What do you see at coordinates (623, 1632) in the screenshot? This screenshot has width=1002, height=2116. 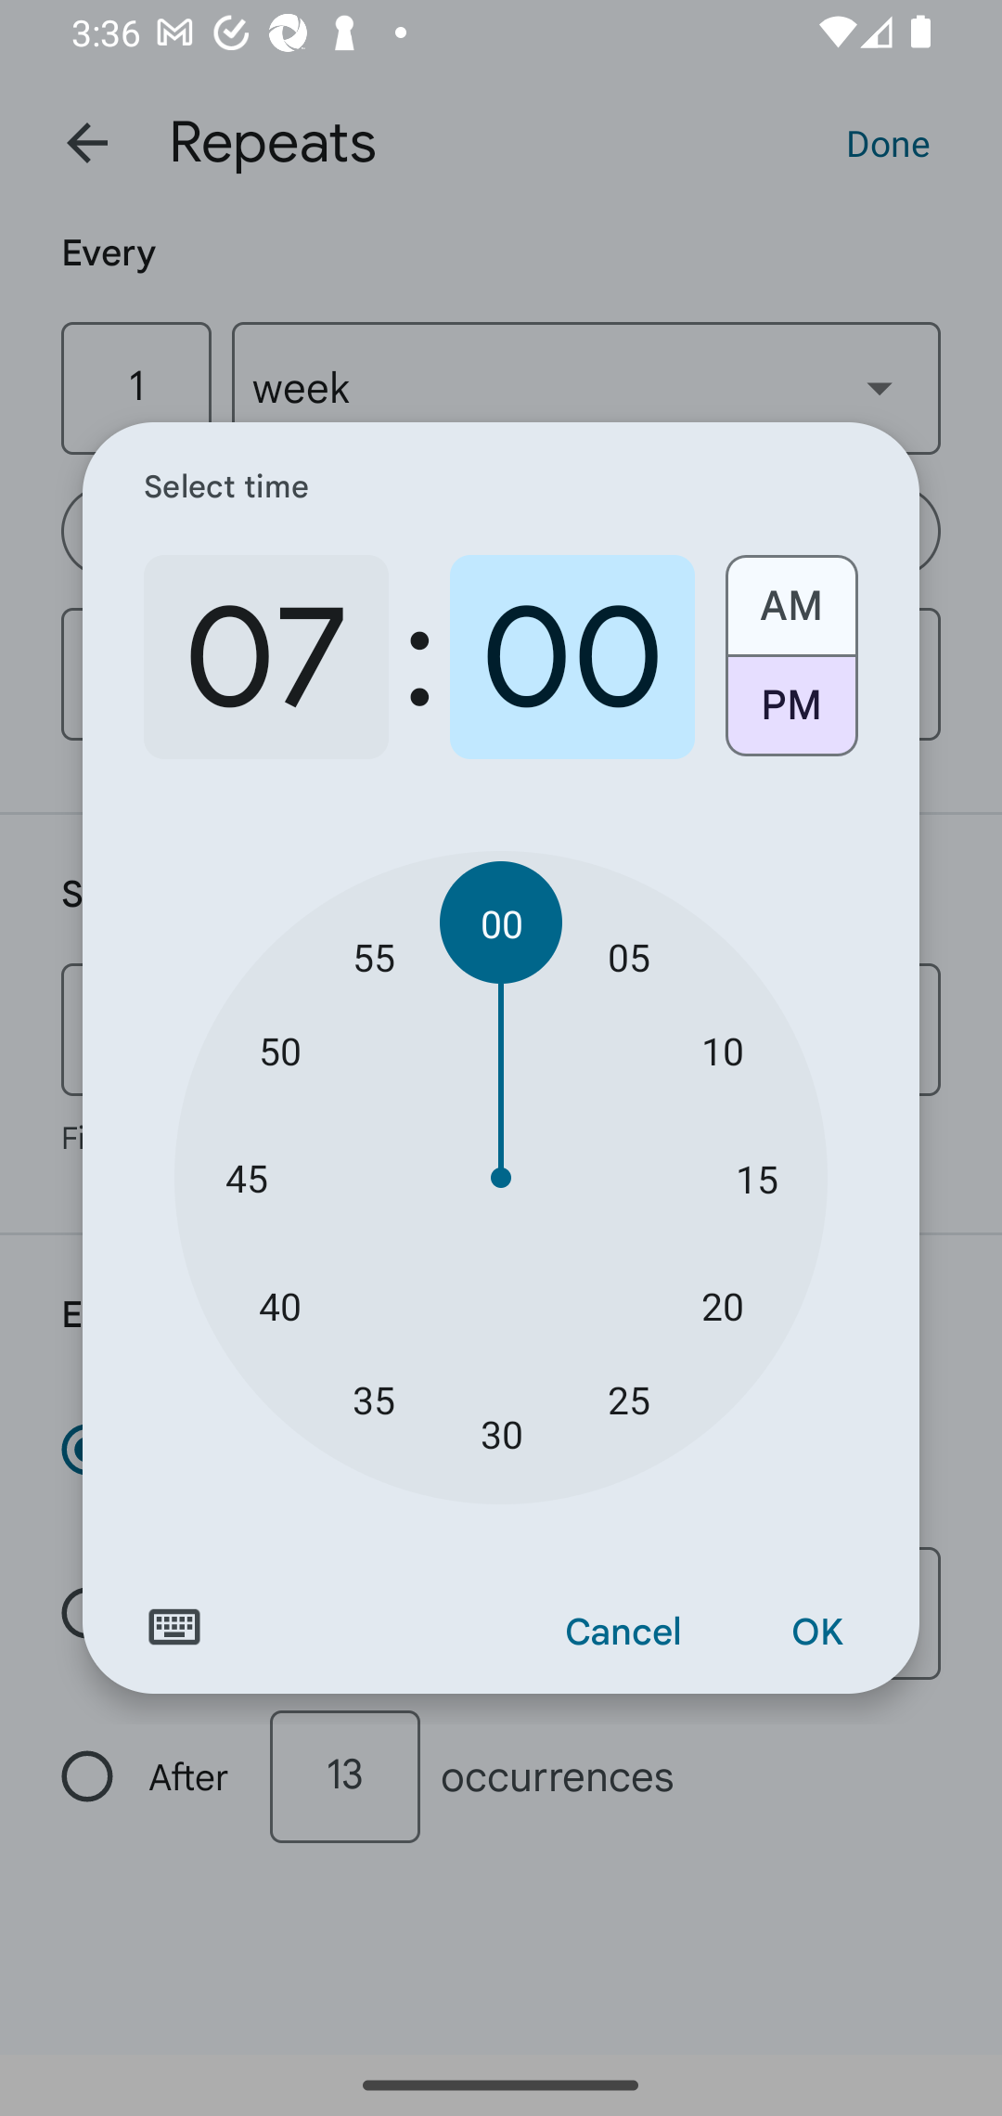 I see `Cancel` at bounding box center [623, 1632].